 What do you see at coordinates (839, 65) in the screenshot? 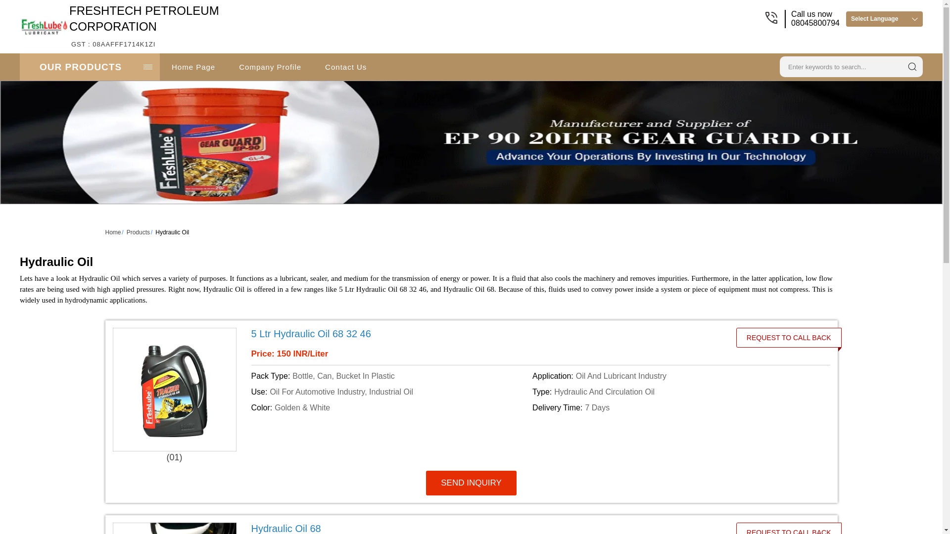
I see `Enter keywords to search...` at bounding box center [839, 65].